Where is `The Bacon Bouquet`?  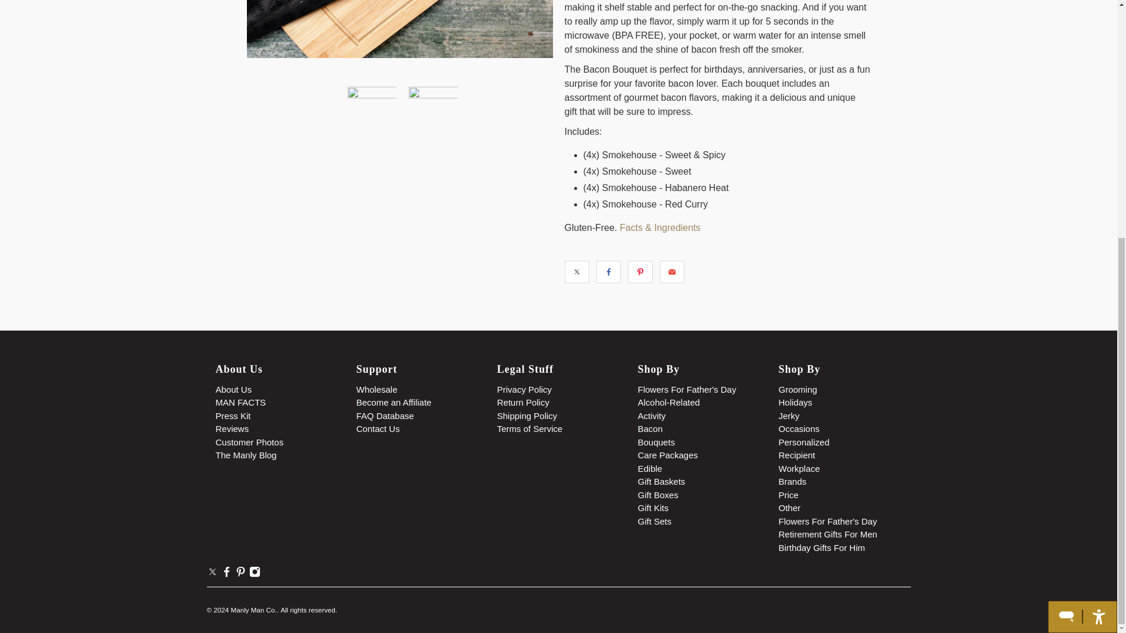 The Bacon Bouquet is located at coordinates (399, 29).